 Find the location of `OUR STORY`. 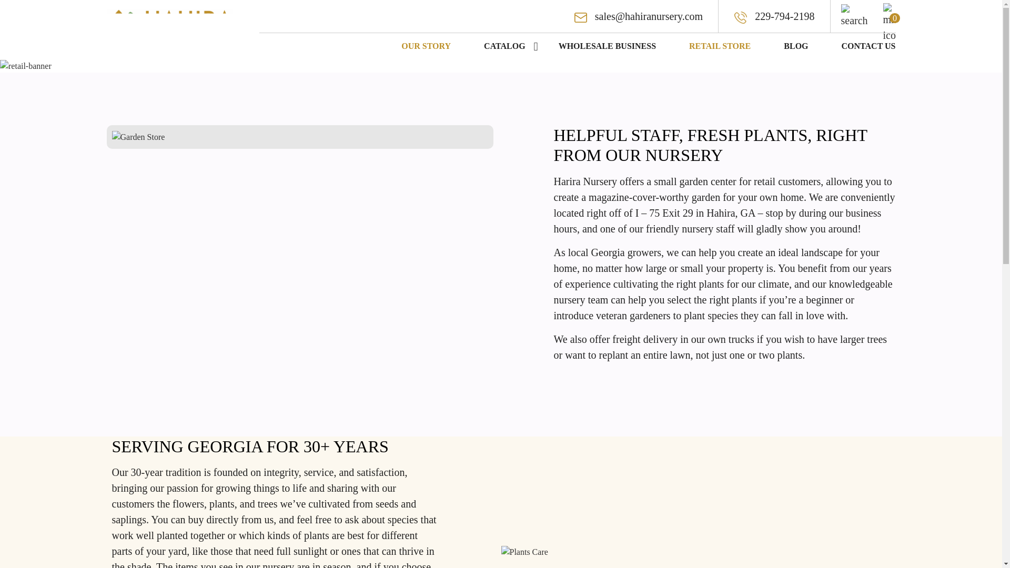

OUR STORY is located at coordinates (426, 46).